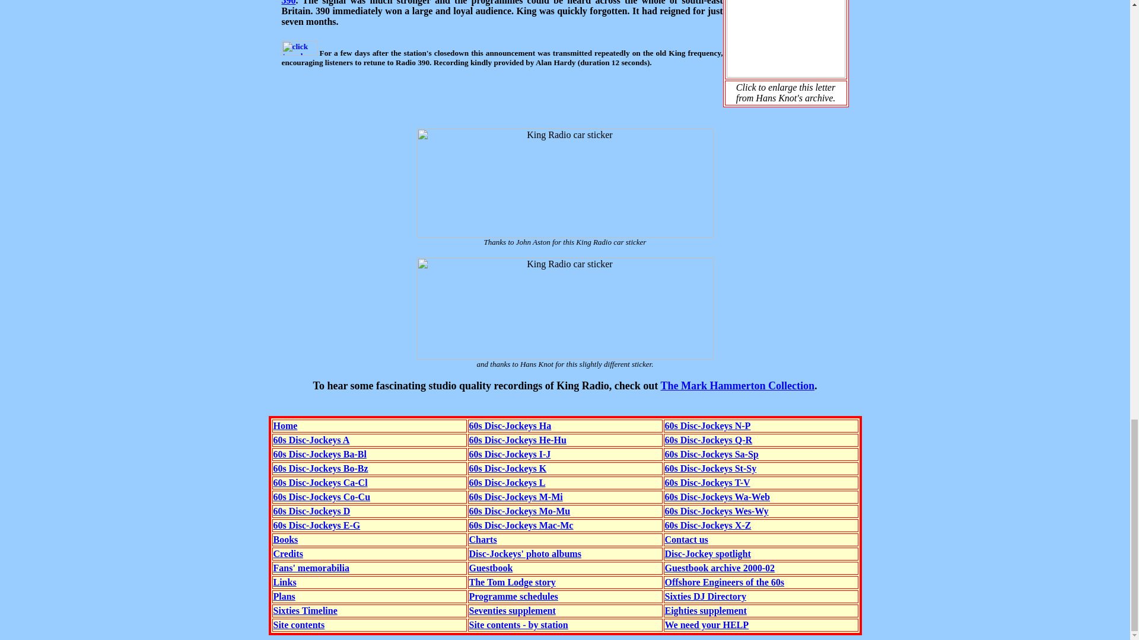 The image size is (1139, 640). I want to click on Radio 390, so click(502, 2).